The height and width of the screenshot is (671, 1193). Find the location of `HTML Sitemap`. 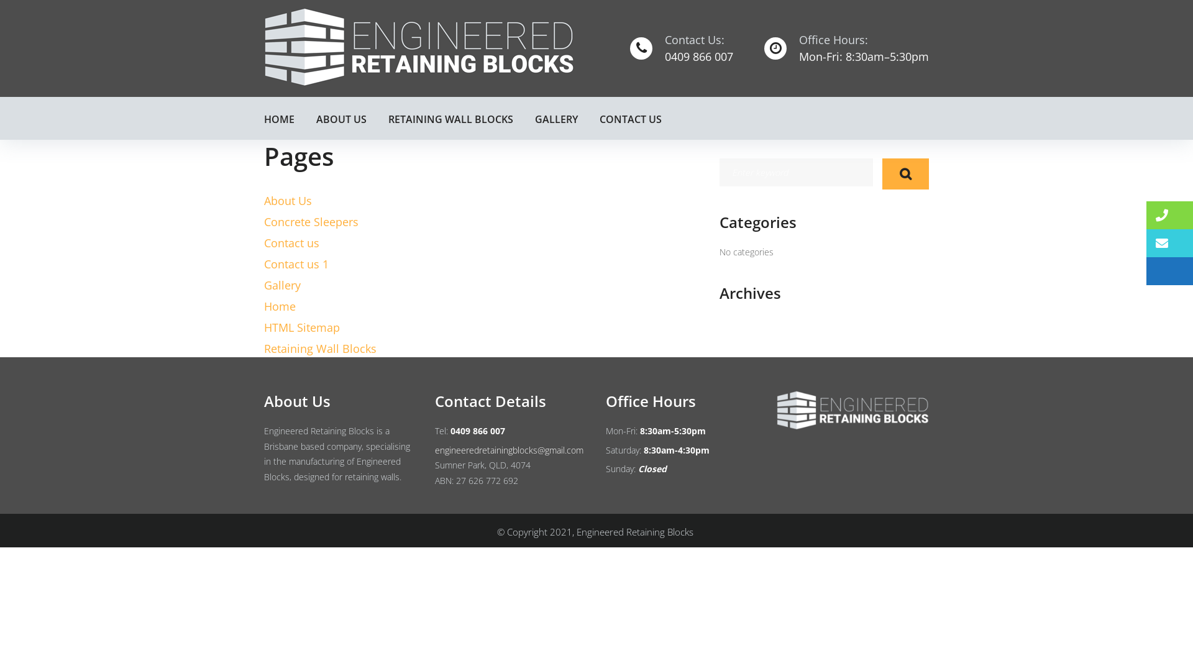

HTML Sitemap is located at coordinates (302, 327).